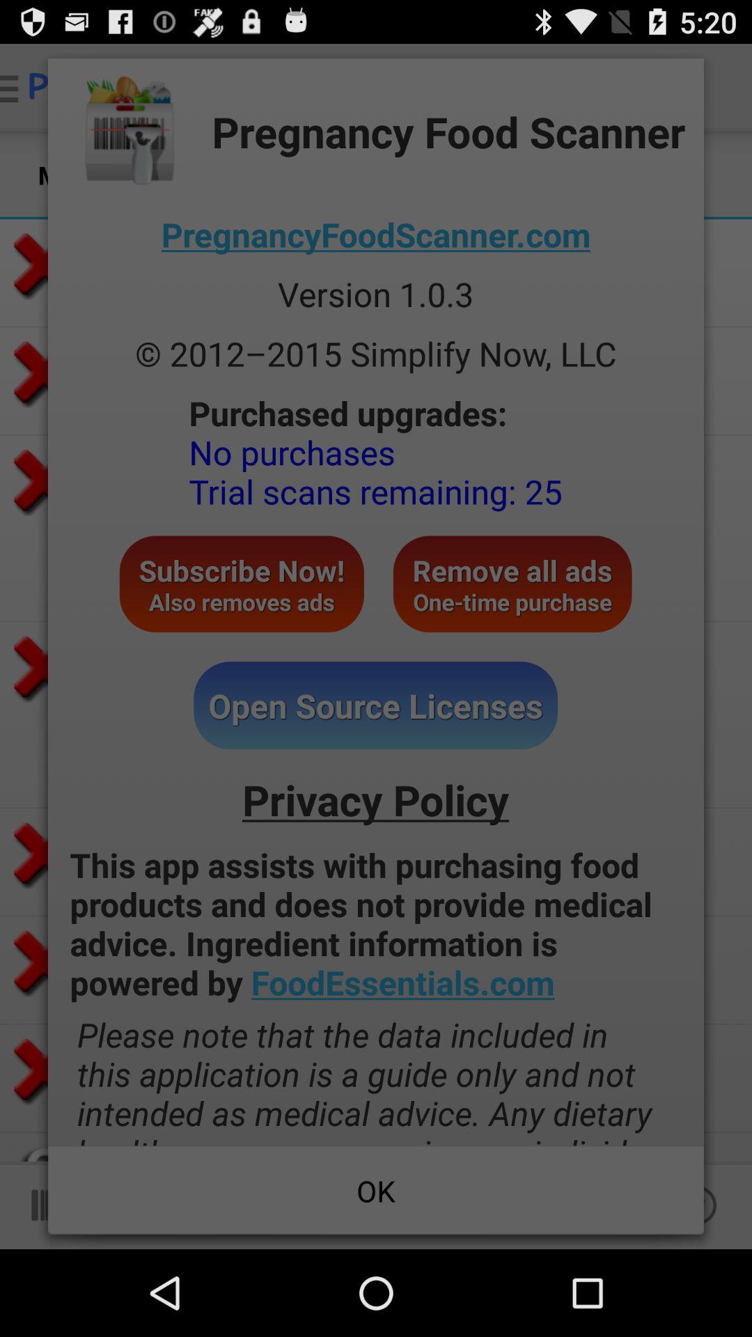 The width and height of the screenshot is (752, 1337). I want to click on tap app below the purchased upgrades no item, so click(241, 584).